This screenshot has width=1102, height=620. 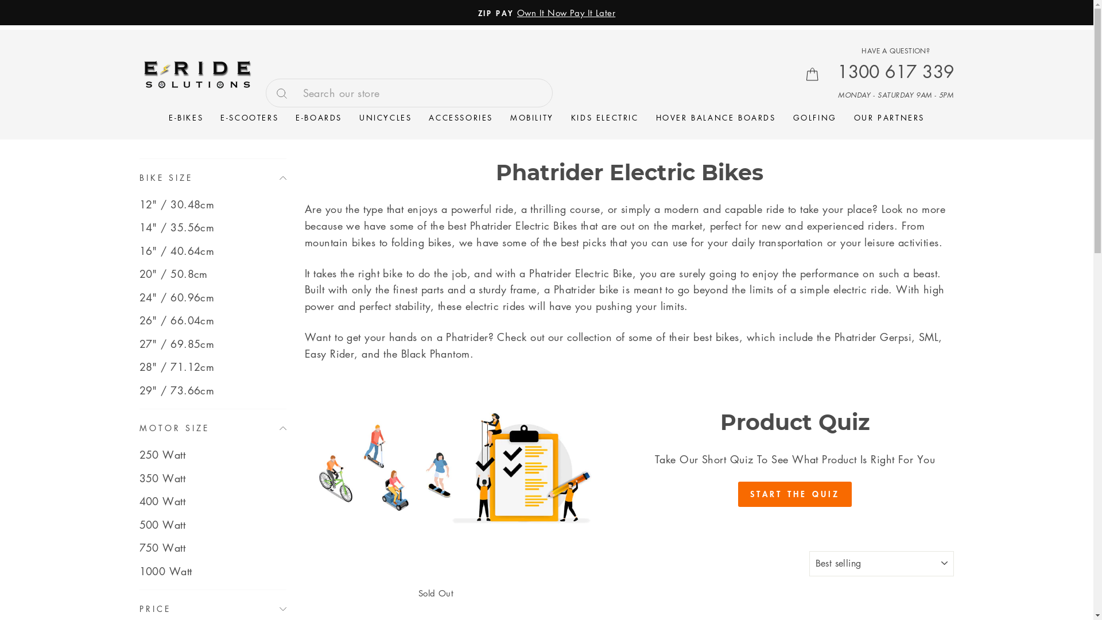 What do you see at coordinates (812, 75) in the screenshot?
I see `CART` at bounding box center [812, 75].